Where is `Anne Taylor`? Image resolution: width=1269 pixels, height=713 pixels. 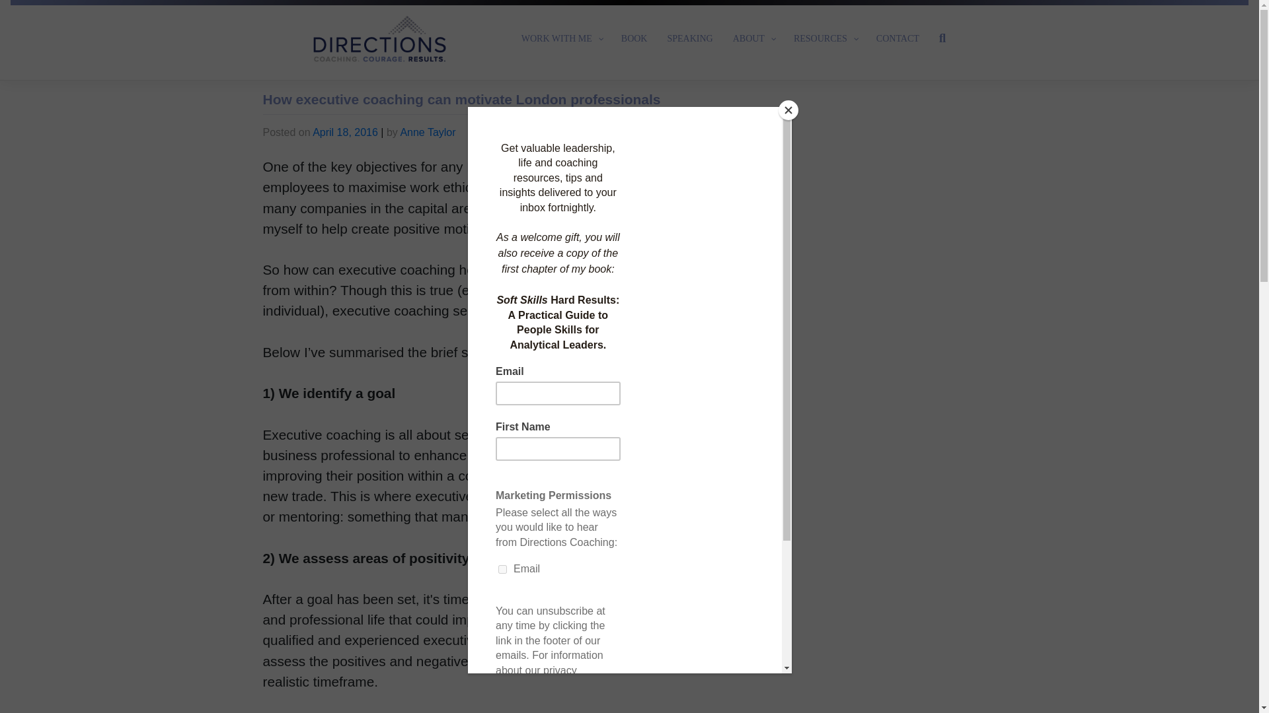
Anne Taylor is located at coordinates (427, 132).